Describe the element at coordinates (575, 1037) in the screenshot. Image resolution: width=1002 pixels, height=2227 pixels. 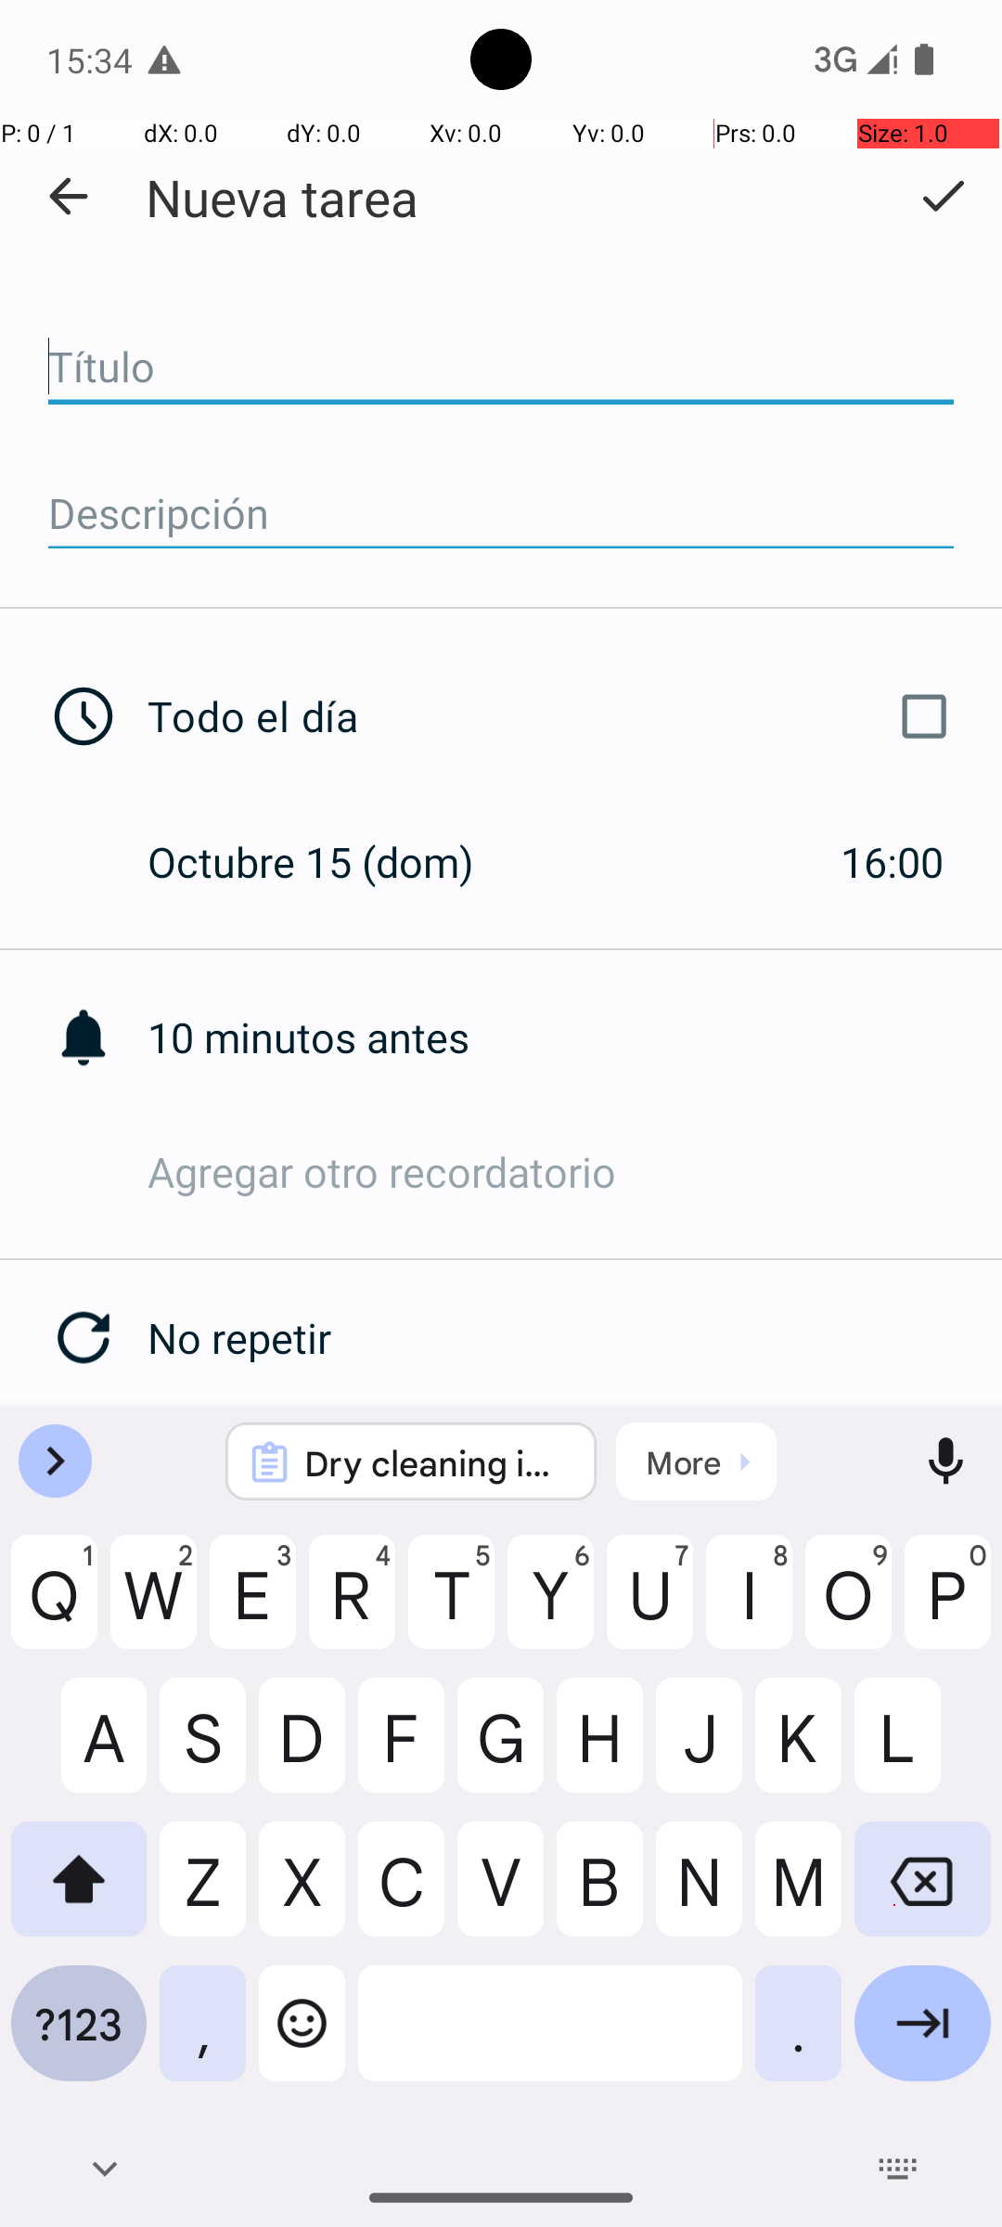
I see `10 minutos antes` at that location.